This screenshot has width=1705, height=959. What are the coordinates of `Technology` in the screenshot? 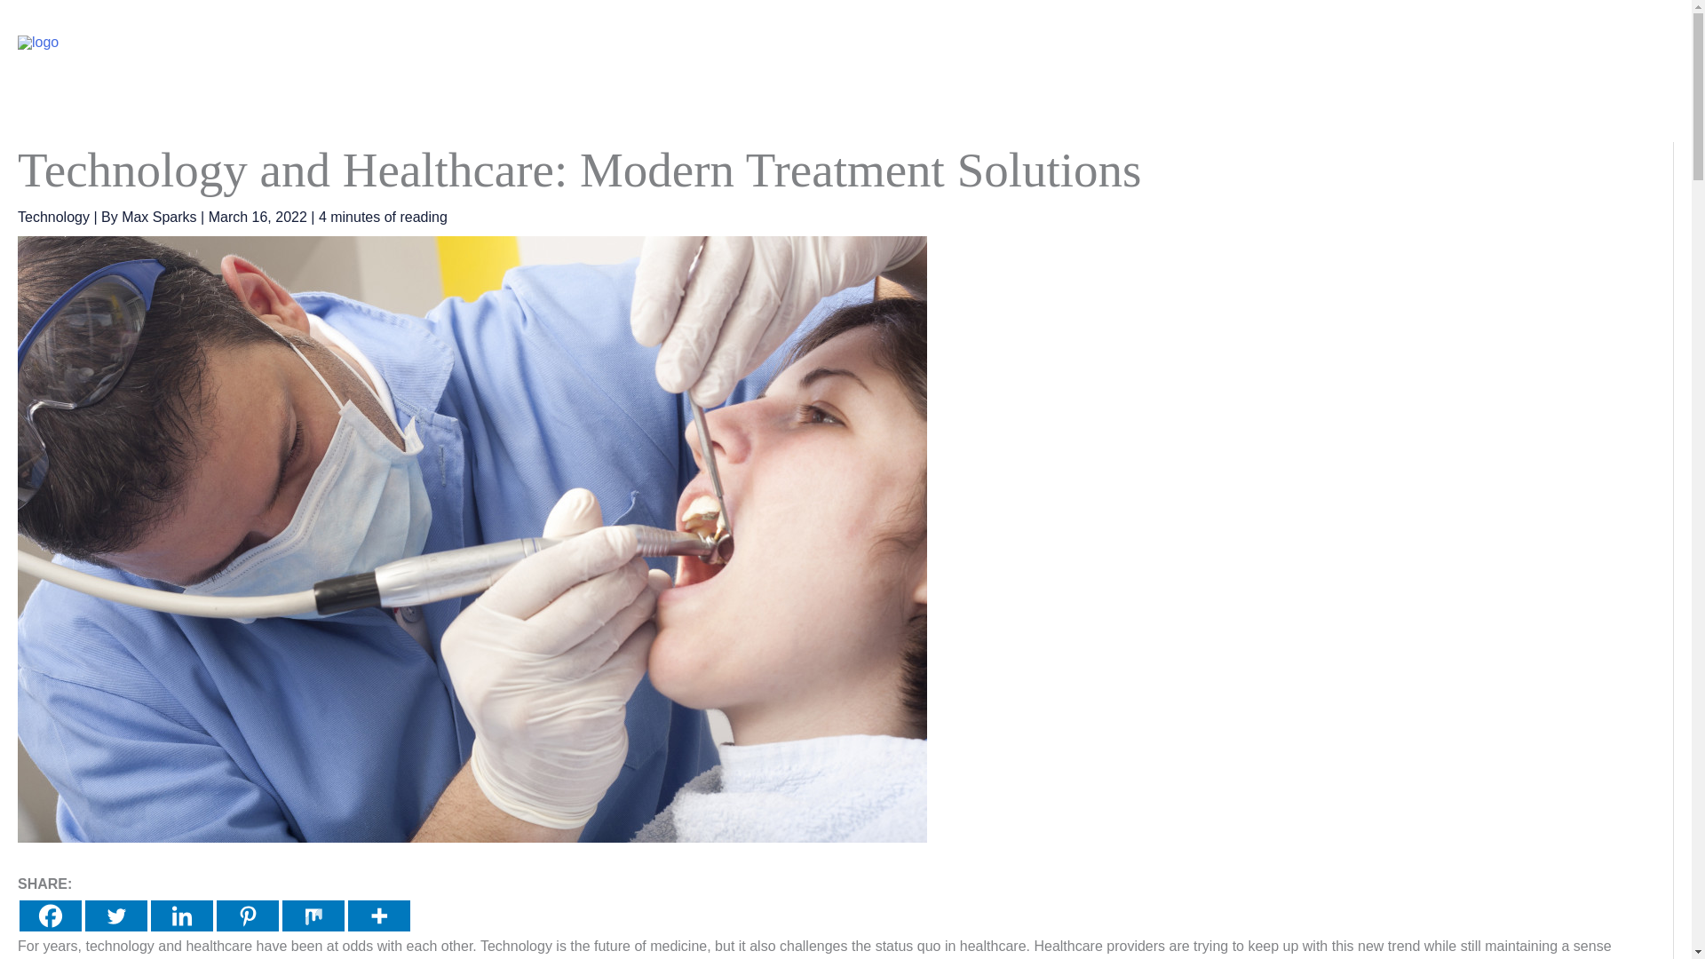 It's located at (53, 217).